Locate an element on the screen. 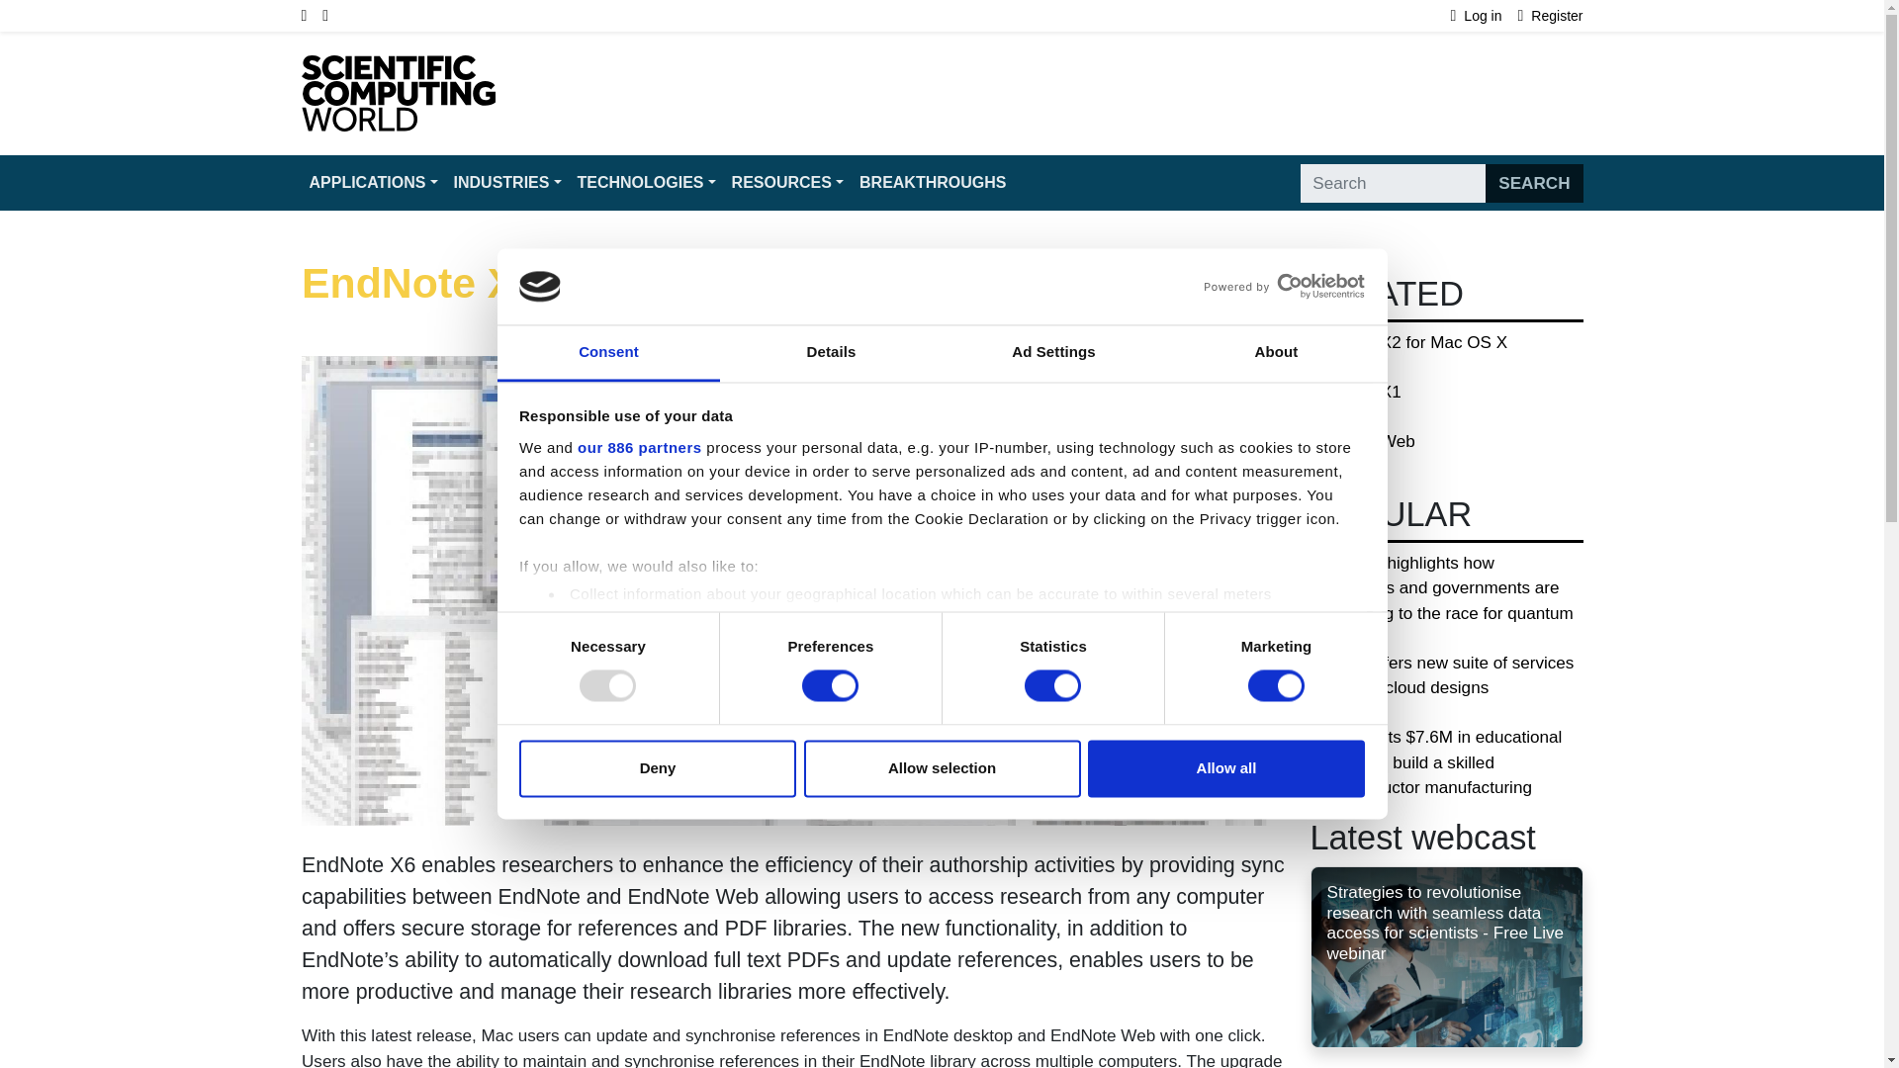 The width and height of the screenshot is (1899, 1068). our 886 partners is located at coordinates (639, 447).